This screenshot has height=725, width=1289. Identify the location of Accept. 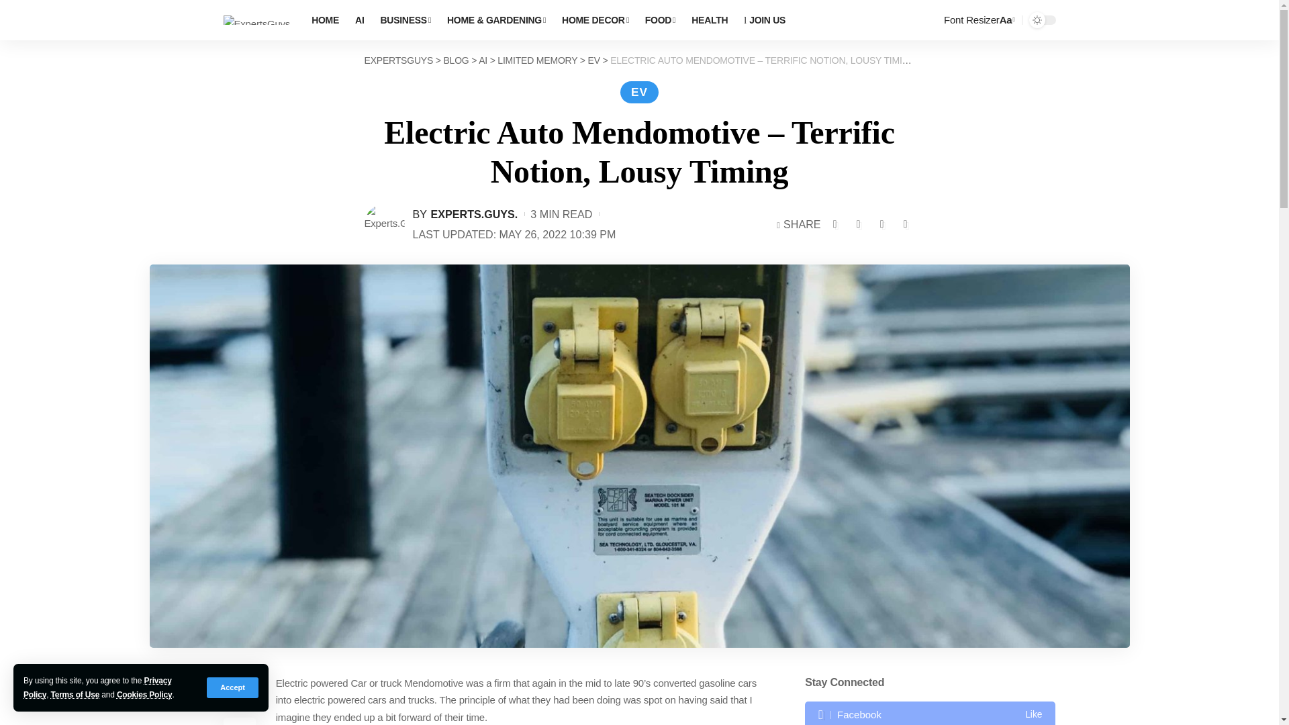
(232, 687).